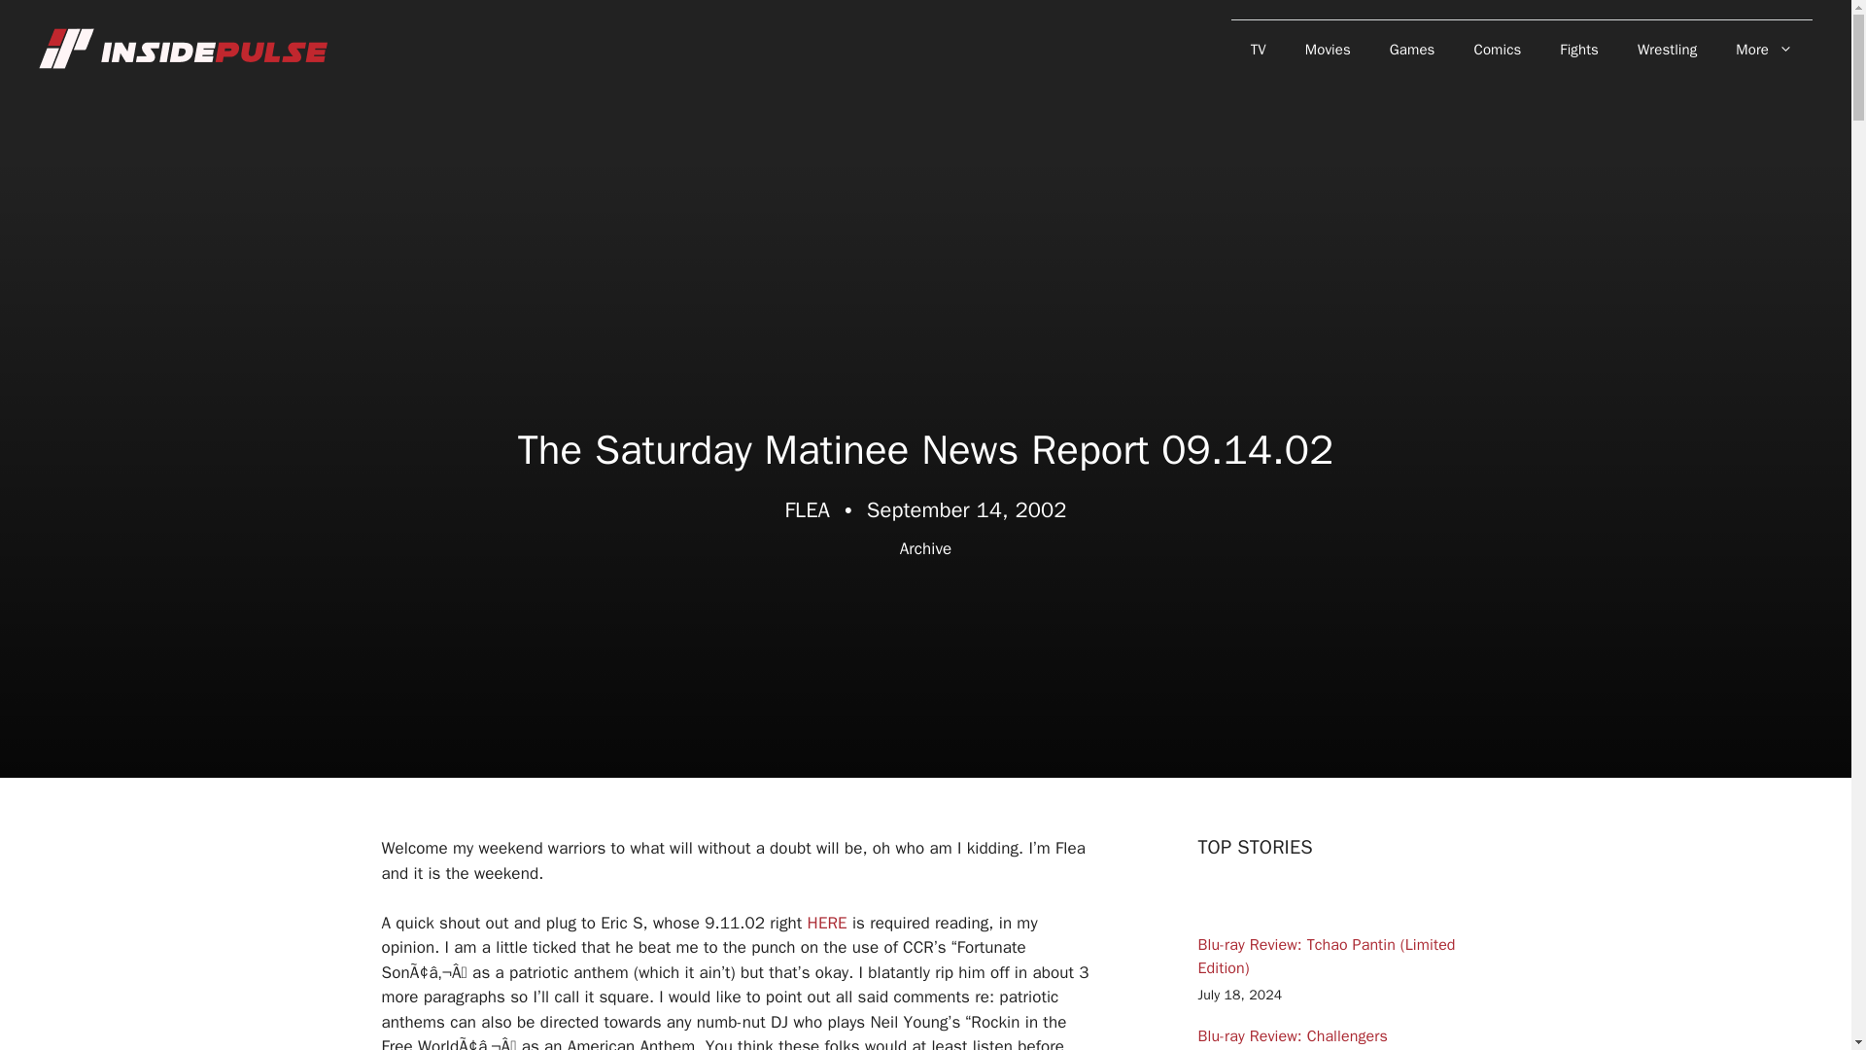 This screenshot has width=1866, height=1050. Describe the element at coordinates (1258, 49) in the screenshot. I see `TV` at that location.